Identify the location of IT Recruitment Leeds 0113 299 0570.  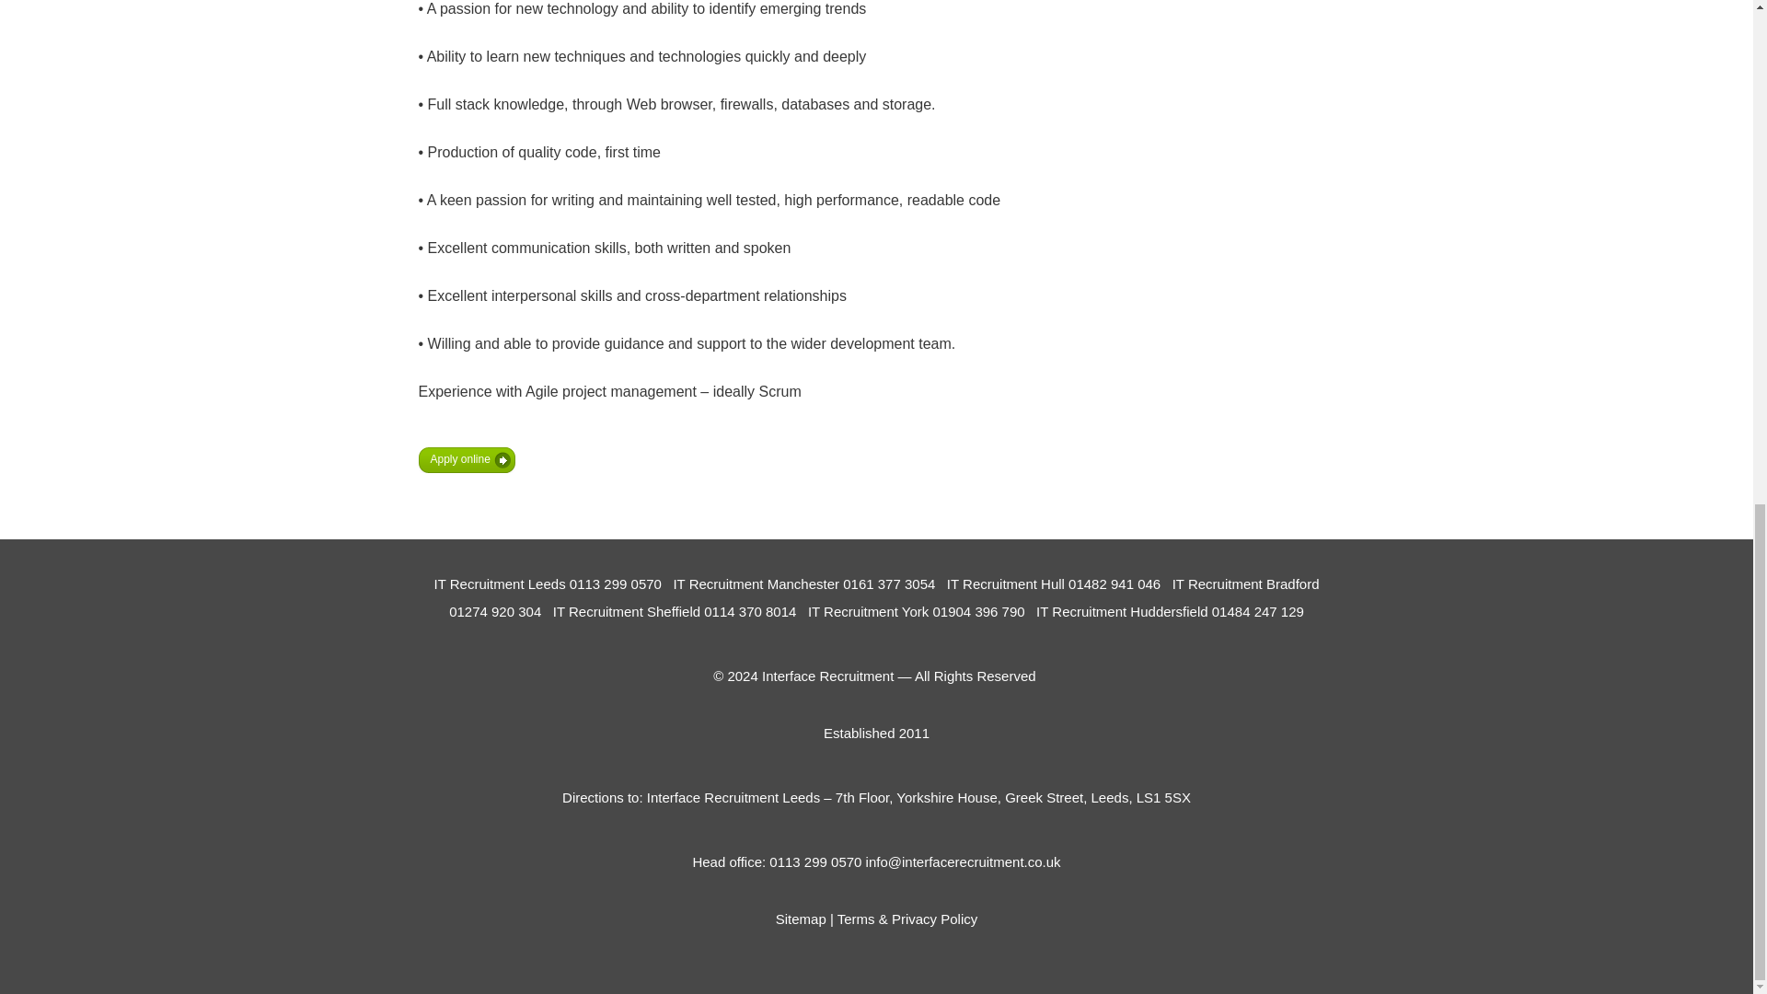
(550, 584).